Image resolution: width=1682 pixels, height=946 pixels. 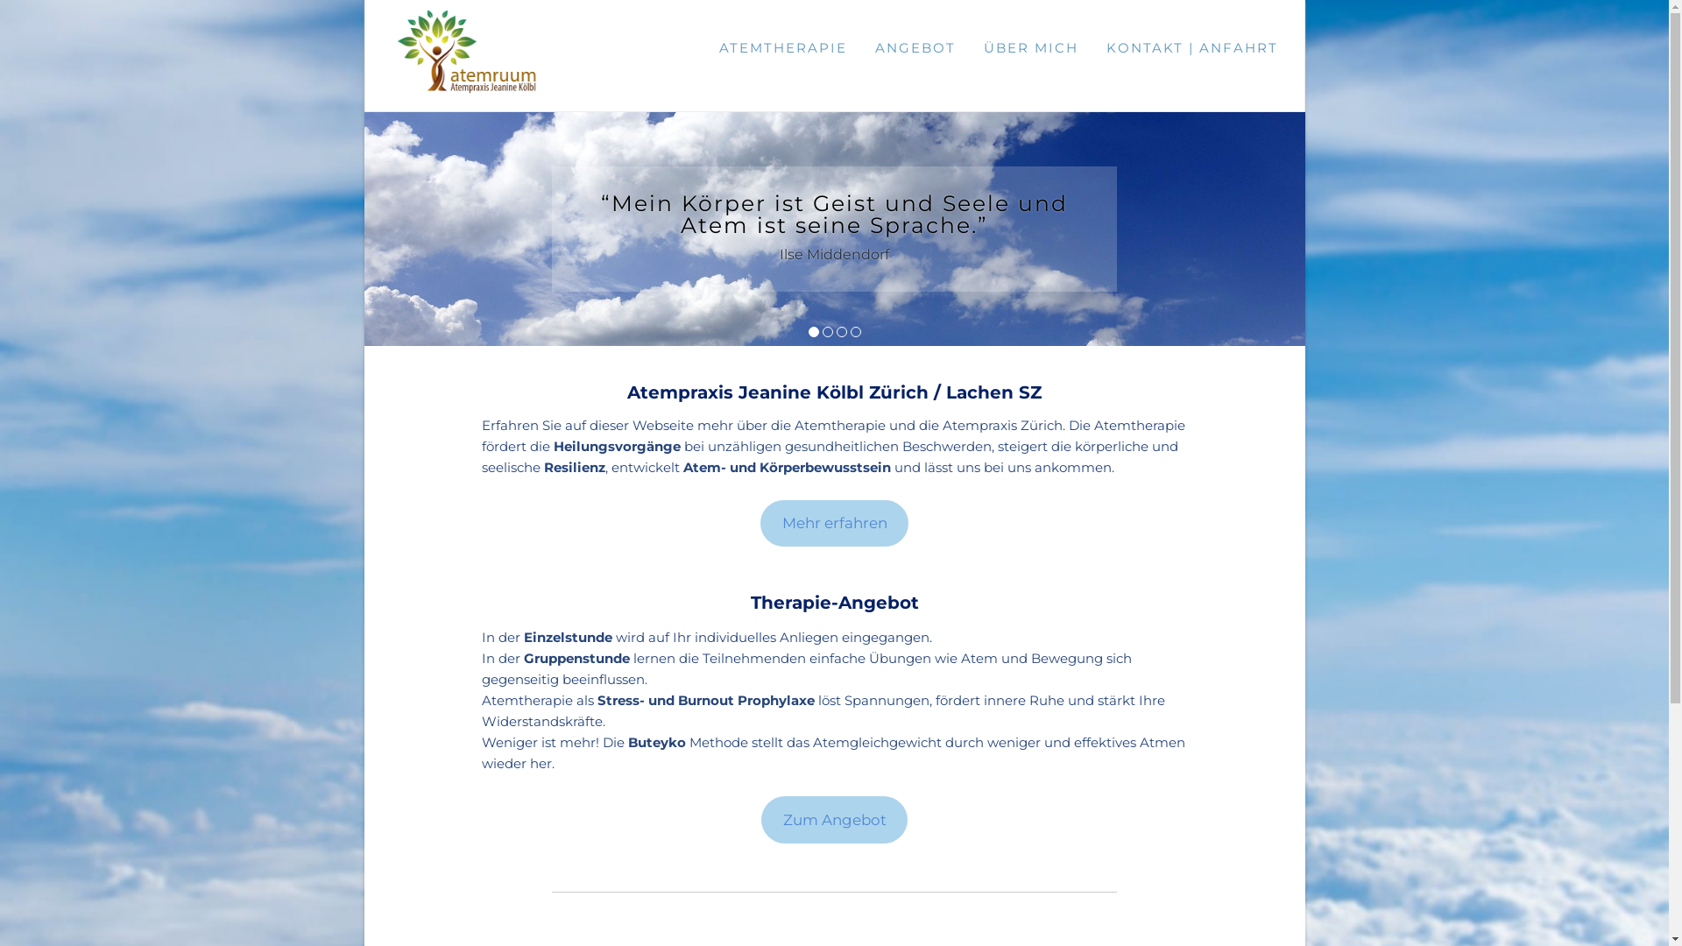 What do you see at coordinates (1191, 49) in the screenshot?
I see `KONTAKT | ANFAHRT` at bounding box center [1191, 49].